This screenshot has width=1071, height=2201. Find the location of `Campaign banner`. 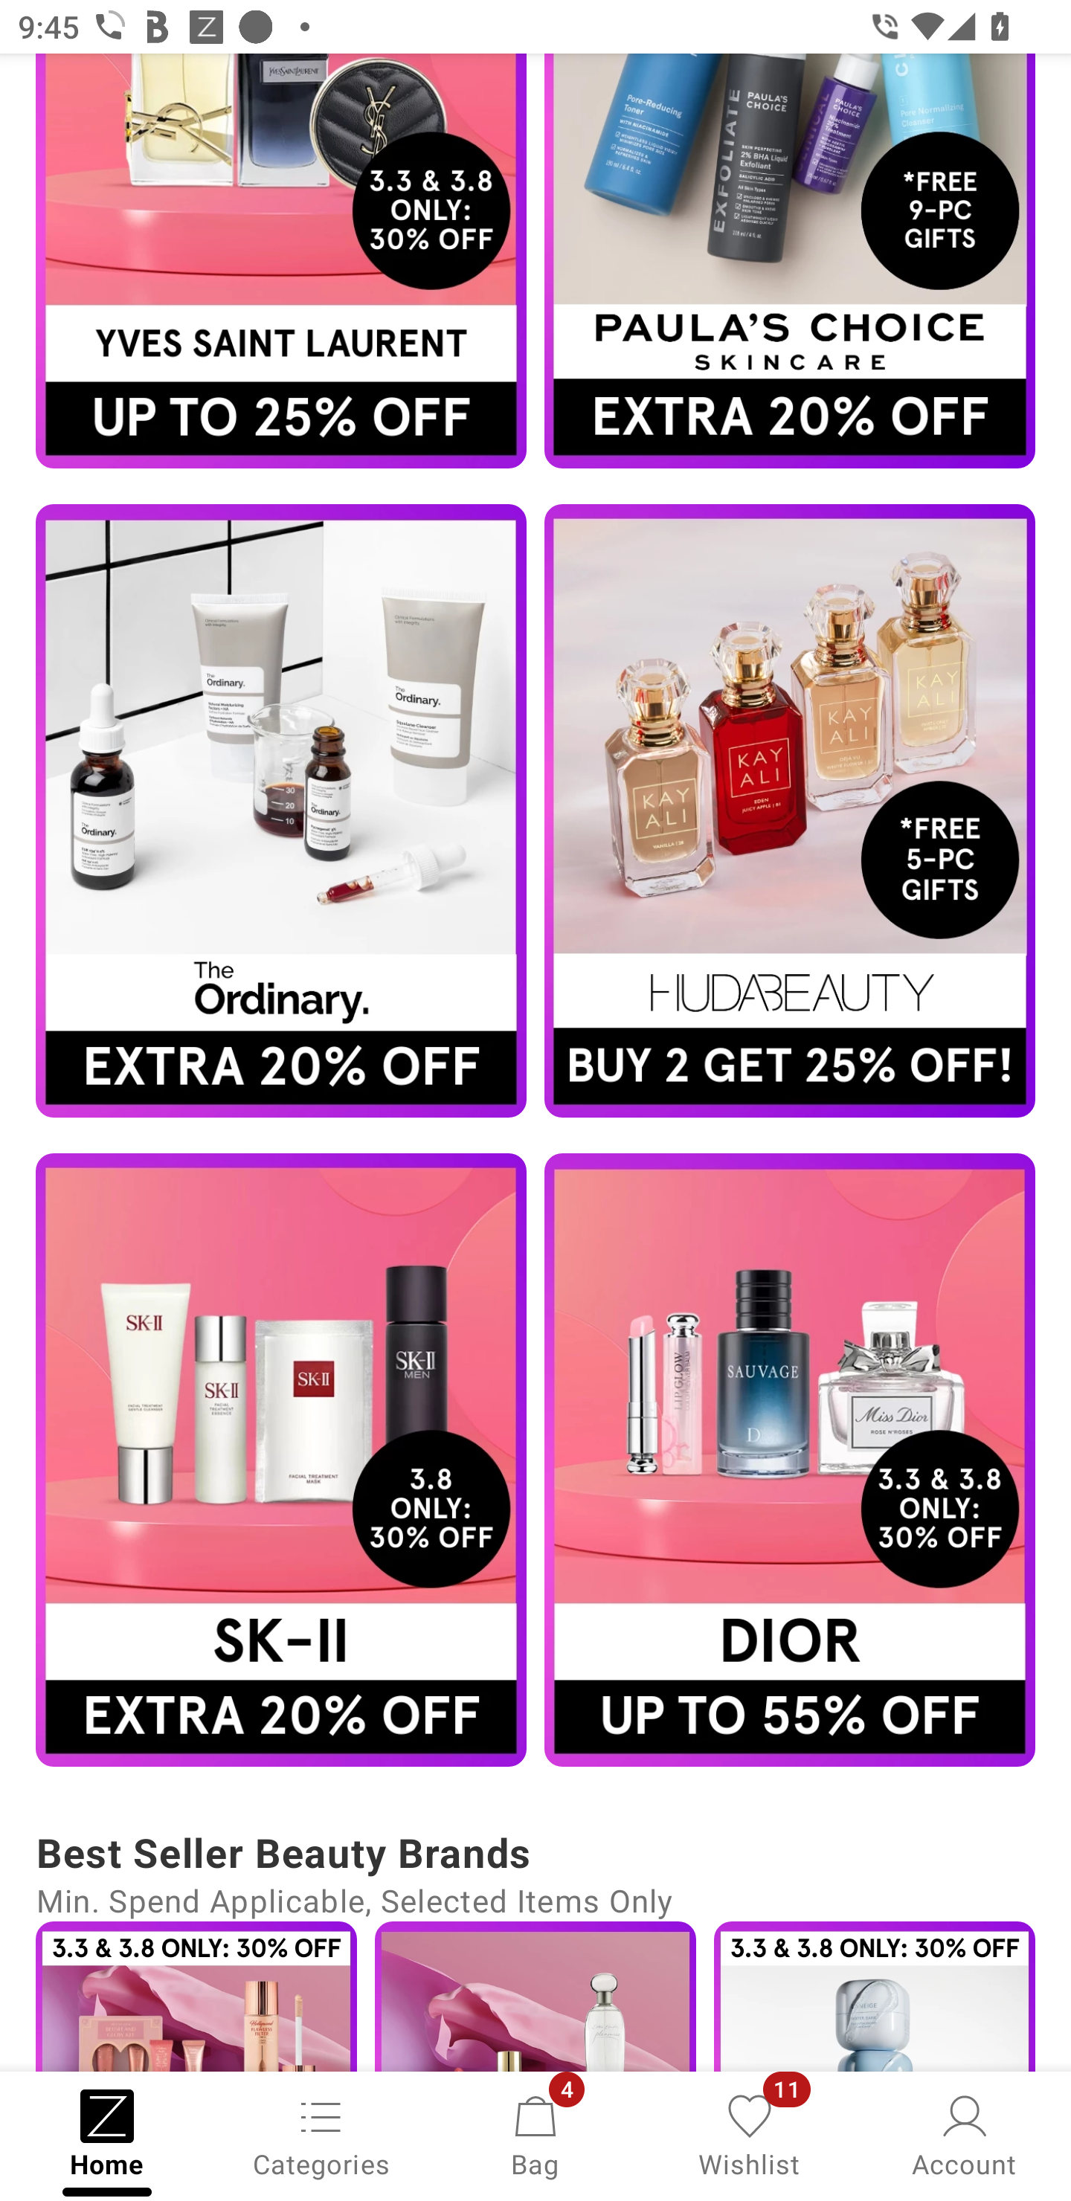

Campaign banner is located at coordinates (790, 1460).